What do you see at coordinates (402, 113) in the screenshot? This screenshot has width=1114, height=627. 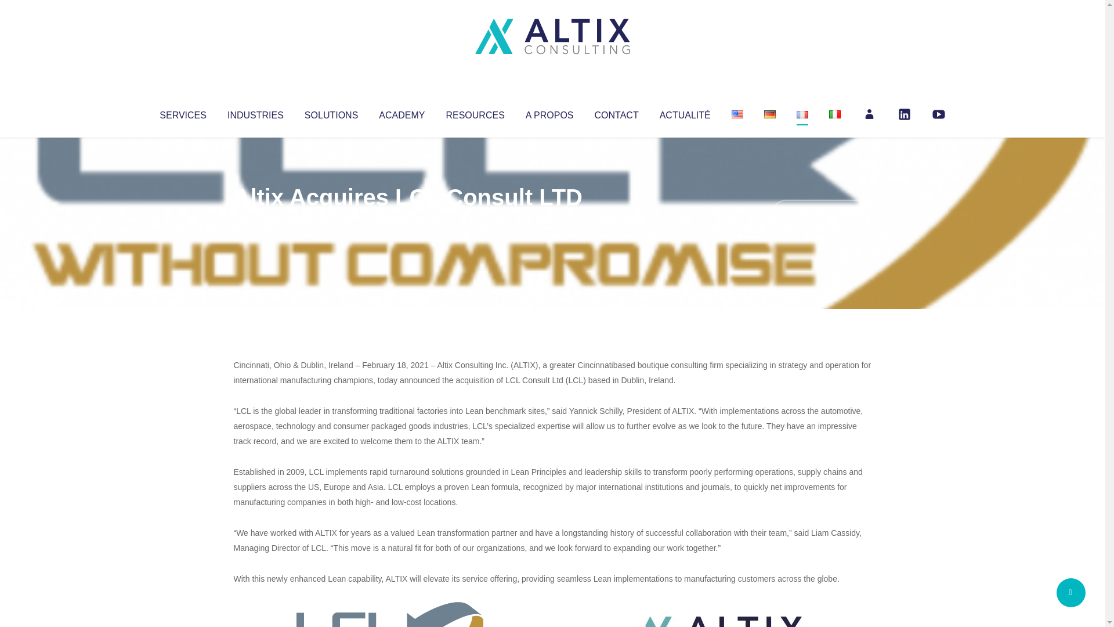 I see `ACADEMY` at bounding box center [402, 113].